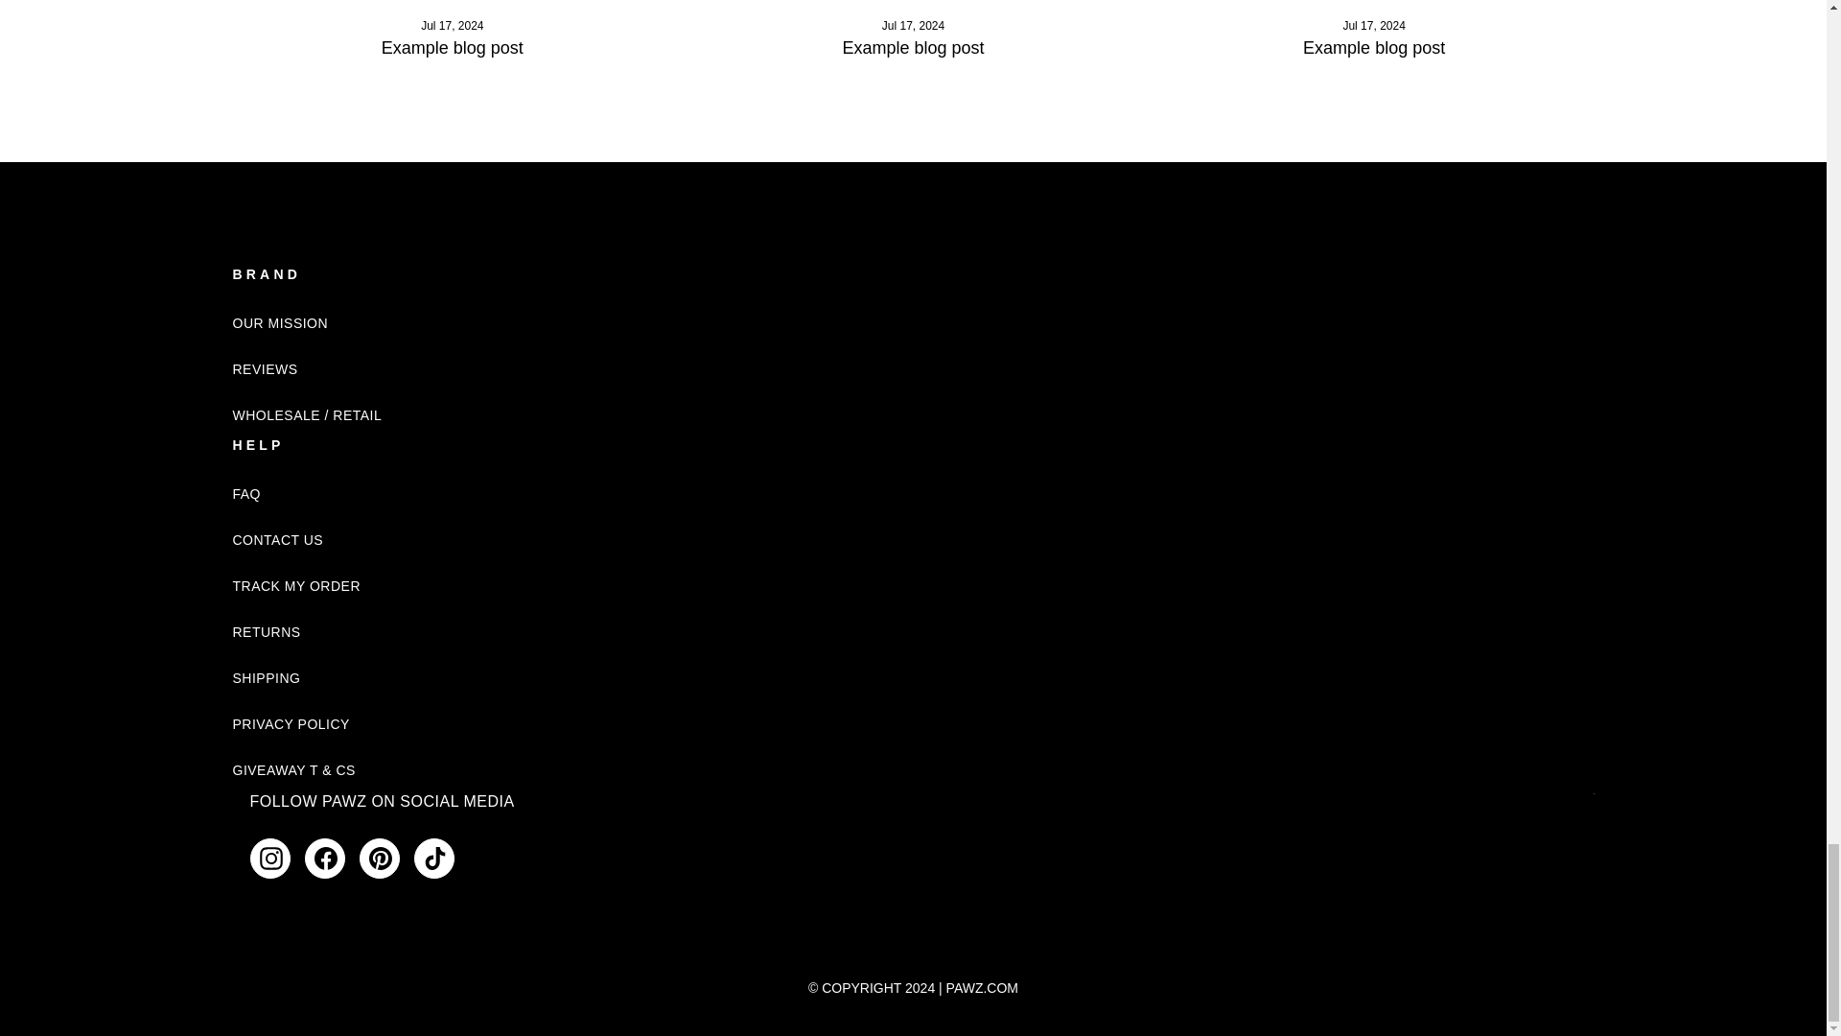 The image size is (1841, 1036). Describe the element at coordinates (270, 859) in the screenshot. I see `instagram` at that location.